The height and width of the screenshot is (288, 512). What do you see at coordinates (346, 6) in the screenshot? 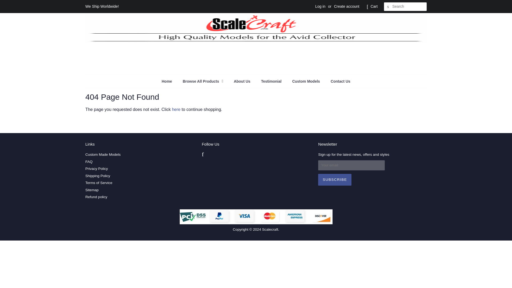
I see `Create account` at bounding box center [346, 6].